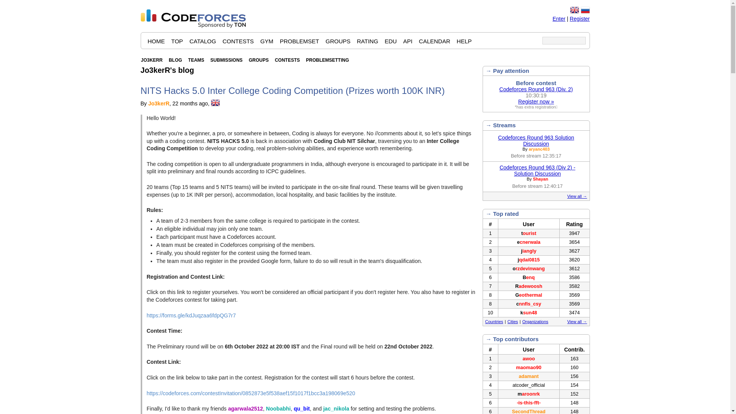  I want to click on aryanc403, so click(539, 149).